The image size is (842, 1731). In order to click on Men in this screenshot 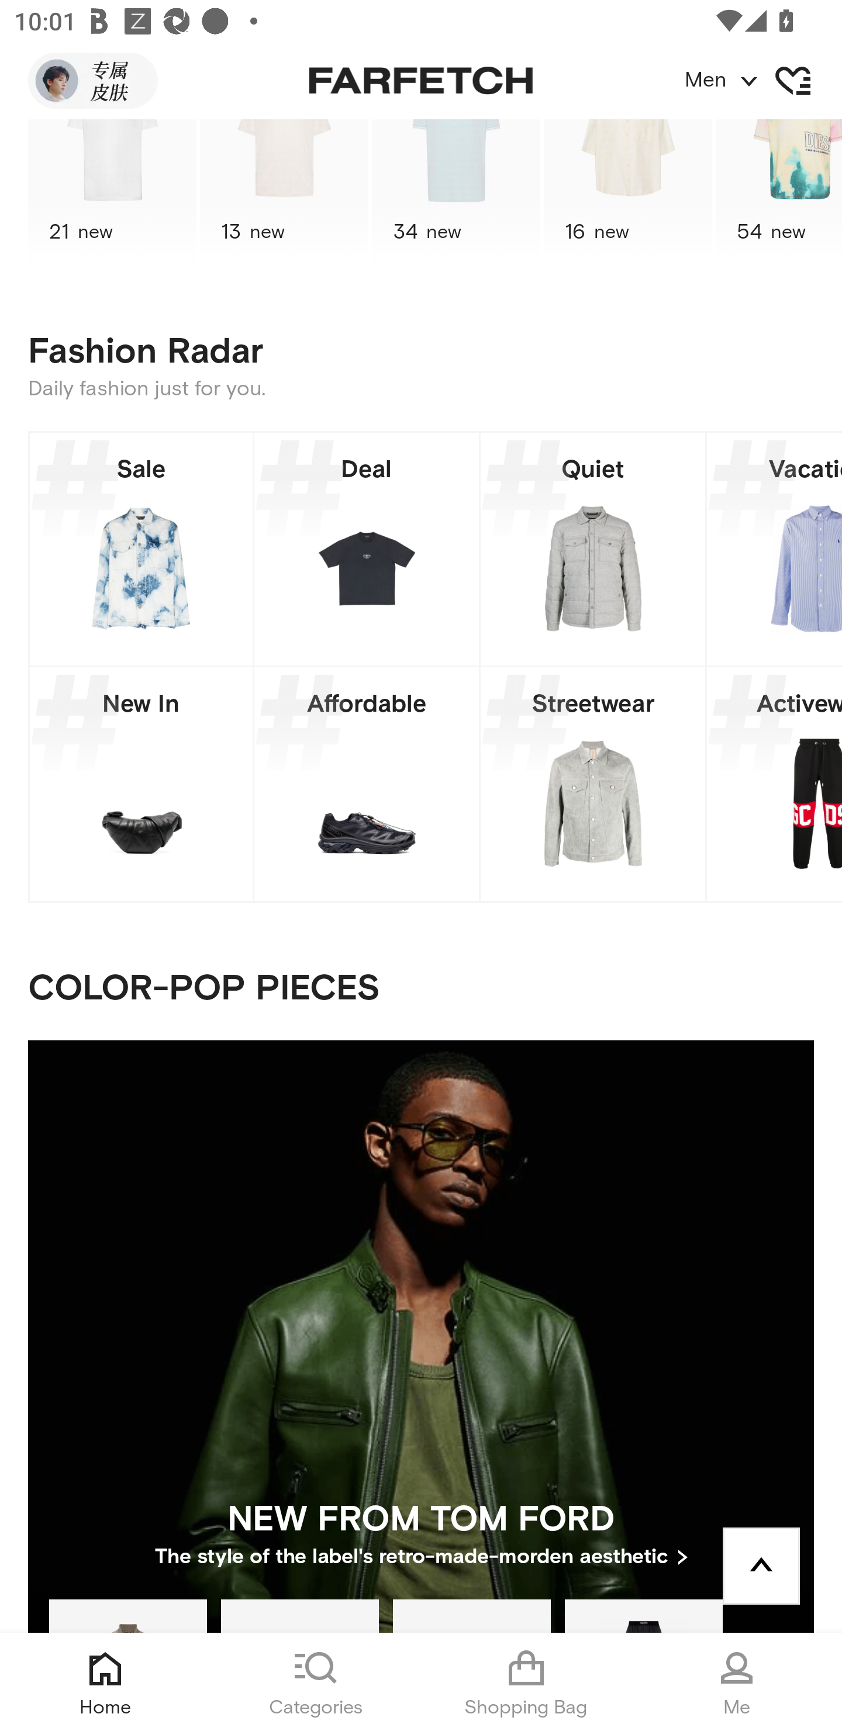, I will do `click(762, 81)`.